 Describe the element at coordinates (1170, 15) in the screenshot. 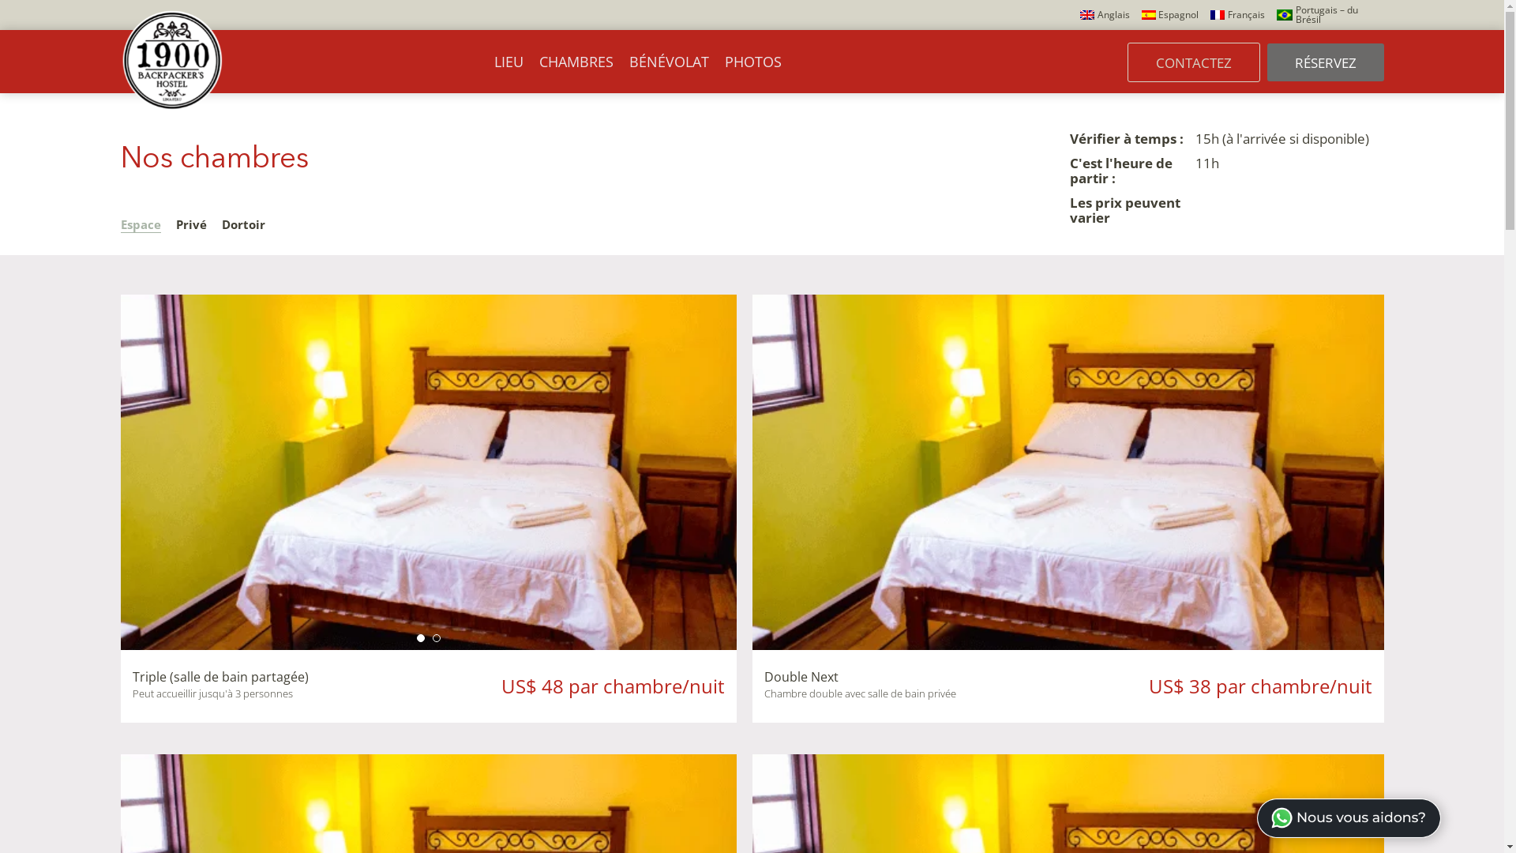

I see `Espagnol` at that location.